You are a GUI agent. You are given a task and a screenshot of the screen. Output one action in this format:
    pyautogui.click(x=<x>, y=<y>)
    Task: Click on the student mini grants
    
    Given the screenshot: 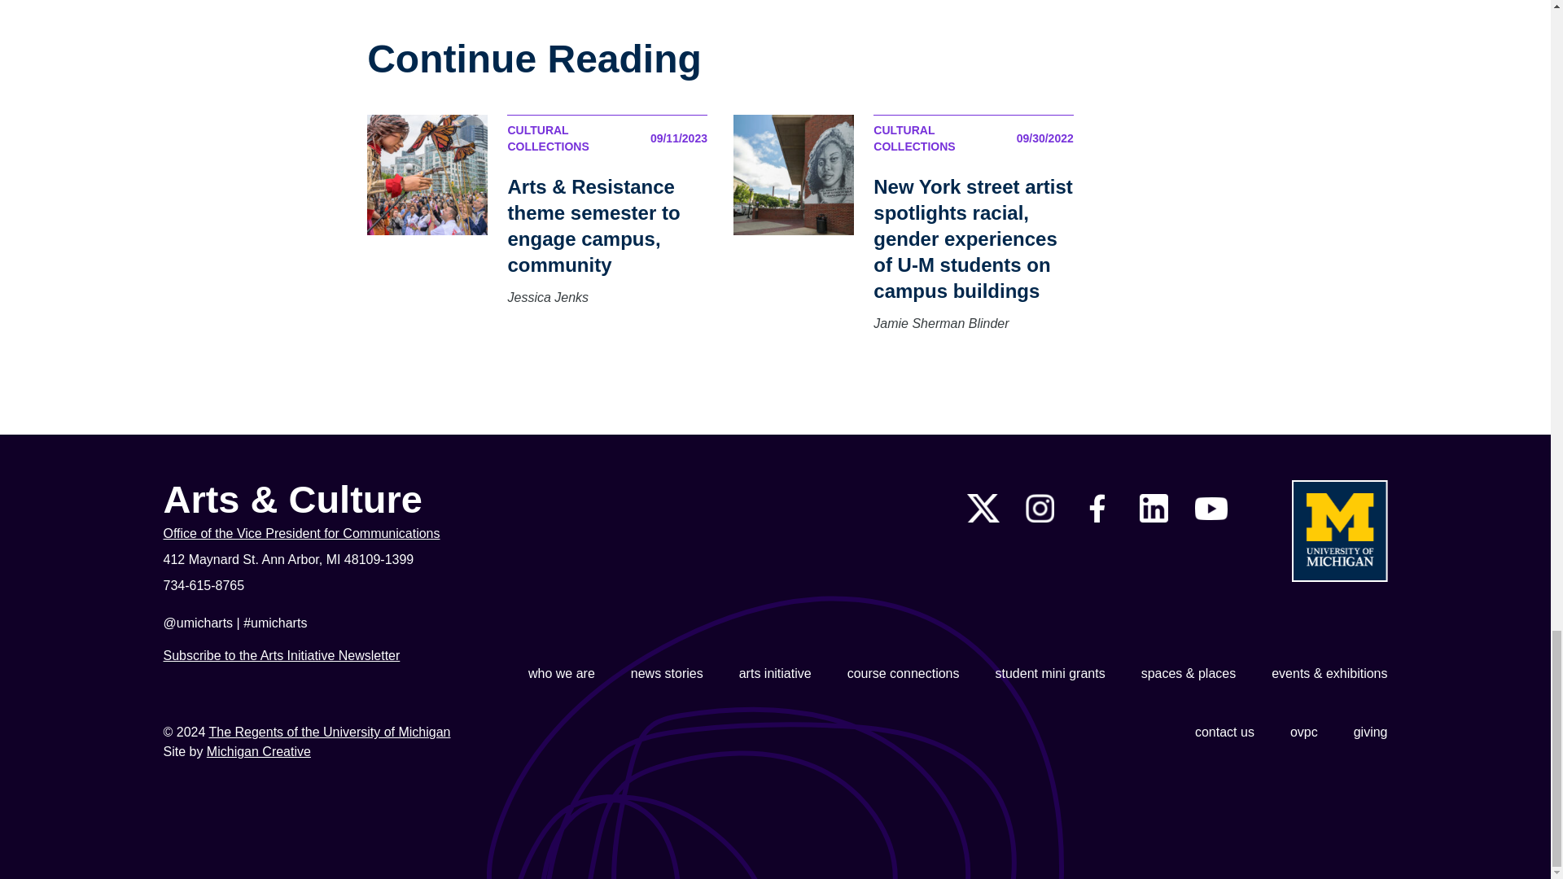 What is the action you would take?
    pyautogui.click(x=1049, y=674)
    